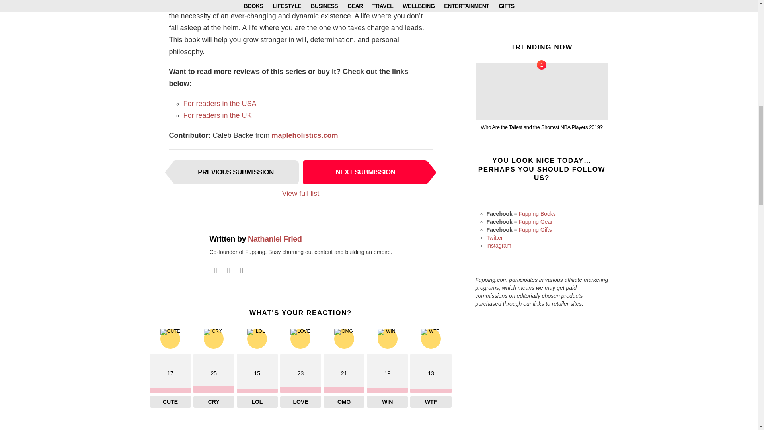 Image resolution: width=764 pixels, height=430 pixels. I want to click on For readers in the UK, so click(217, 115).